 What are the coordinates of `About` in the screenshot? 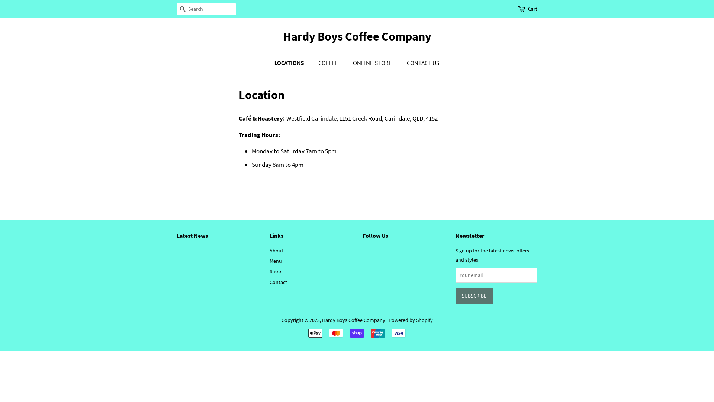 It's located at (277, 251).